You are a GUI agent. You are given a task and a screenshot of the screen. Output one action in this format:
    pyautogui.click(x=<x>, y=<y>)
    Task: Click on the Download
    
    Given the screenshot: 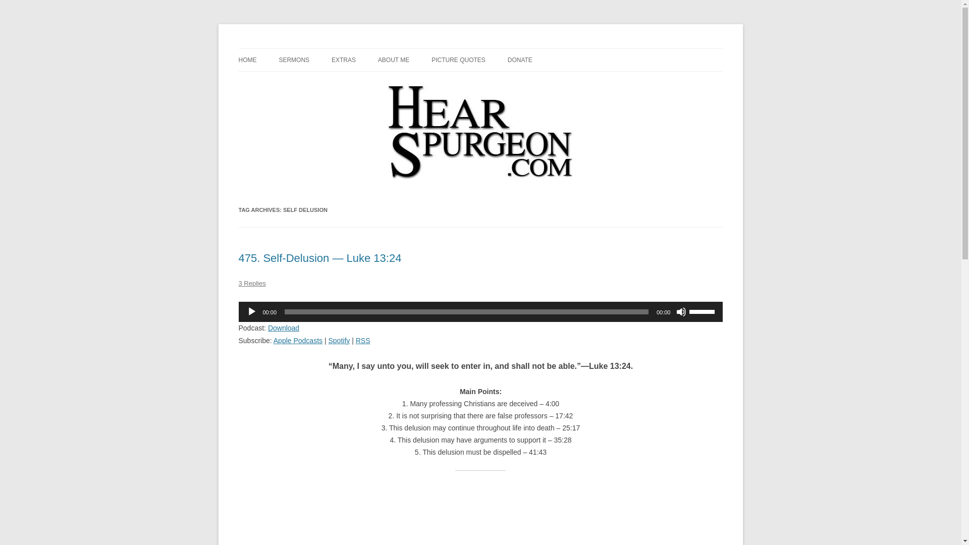 What is the action you would take?
    pyautogui.click(x=284, y=328)
    